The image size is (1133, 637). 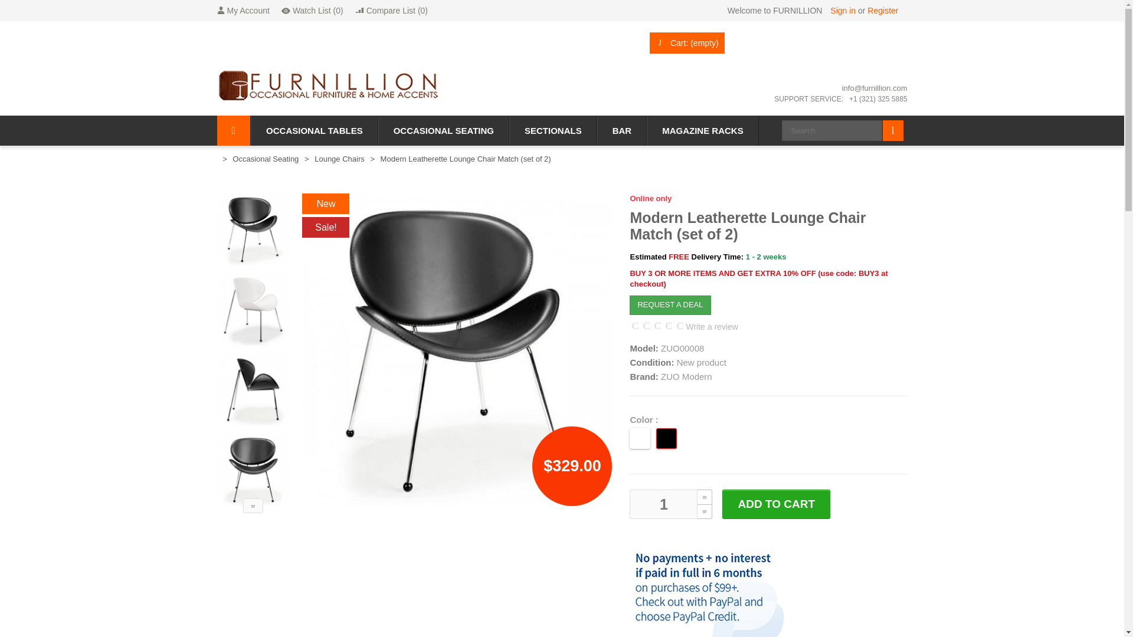 I want to click on FURNILLION, so click(x=330, y=86).